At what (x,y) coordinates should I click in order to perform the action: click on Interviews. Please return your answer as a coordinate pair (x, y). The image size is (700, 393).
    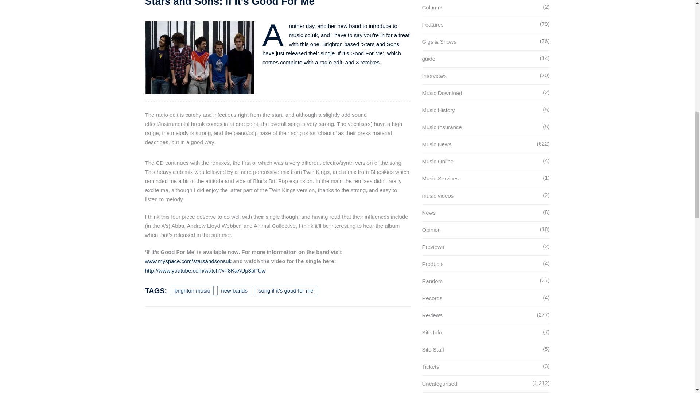
    Looking at the image, I should click on (435, 76).